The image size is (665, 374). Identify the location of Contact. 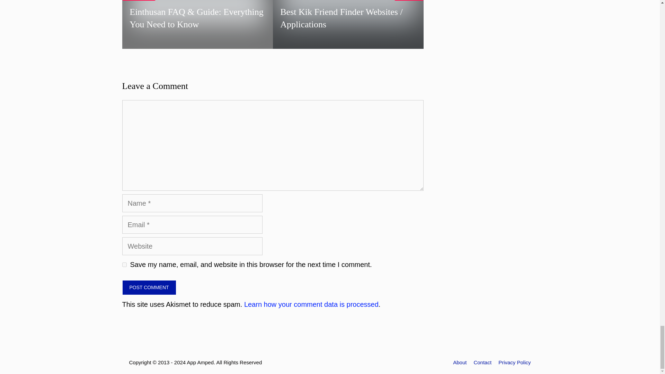
(482, 362).